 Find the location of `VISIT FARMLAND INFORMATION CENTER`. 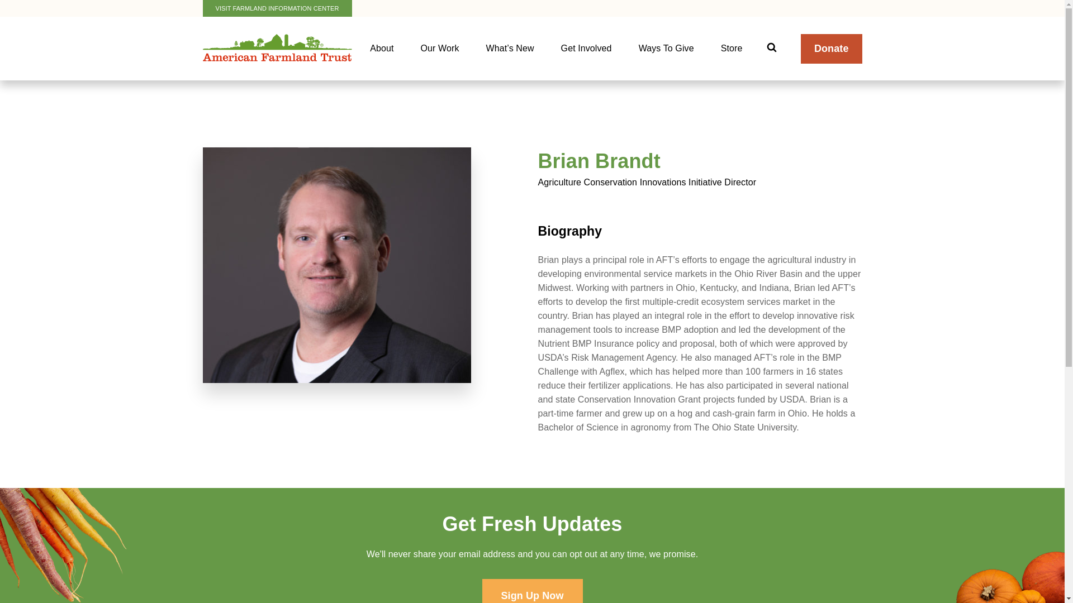

VISIT FARMLAND INFORMATION CENTER is located at coordinates (277, 8).